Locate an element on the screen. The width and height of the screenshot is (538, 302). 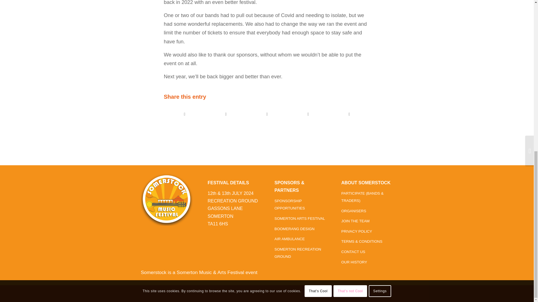
JOIN THE TEAM is located at coordinates (355, 221).